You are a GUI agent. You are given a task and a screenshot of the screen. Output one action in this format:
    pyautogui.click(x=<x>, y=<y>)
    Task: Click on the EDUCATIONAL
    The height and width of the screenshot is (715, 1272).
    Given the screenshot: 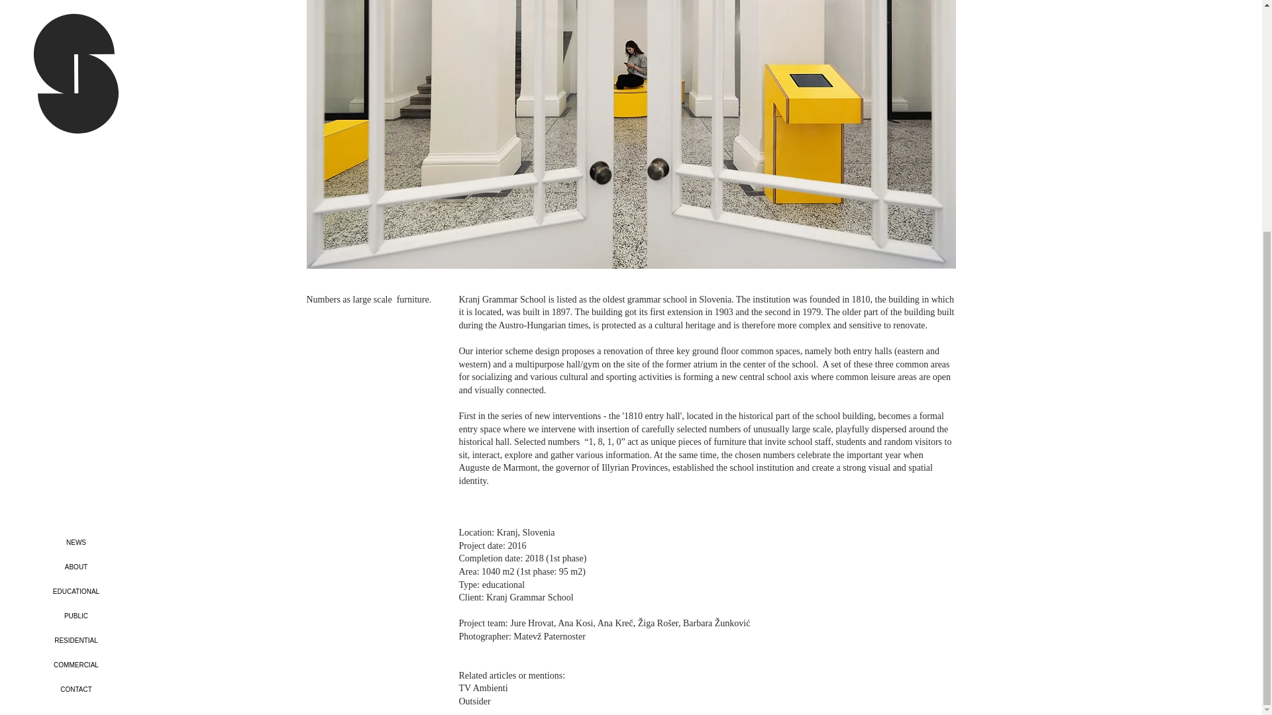 What is the action you would take?
    pyautogui.click(x=76, y=257)
    